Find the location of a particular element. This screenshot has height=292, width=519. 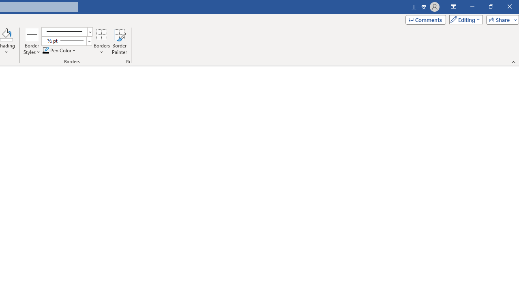

Pen Style is located at coordinates (67, 32).